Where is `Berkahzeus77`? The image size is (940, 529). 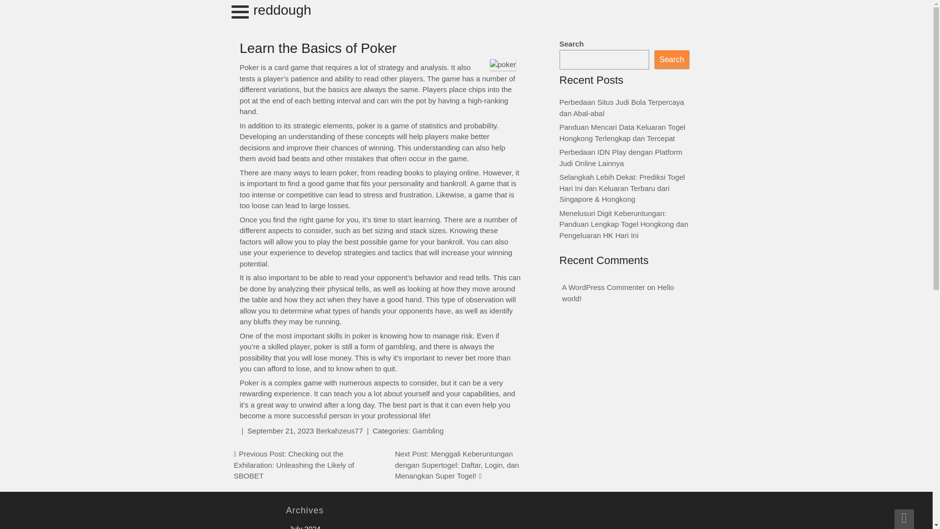
Berkahzeus77 is located at coordinates (339, 430).